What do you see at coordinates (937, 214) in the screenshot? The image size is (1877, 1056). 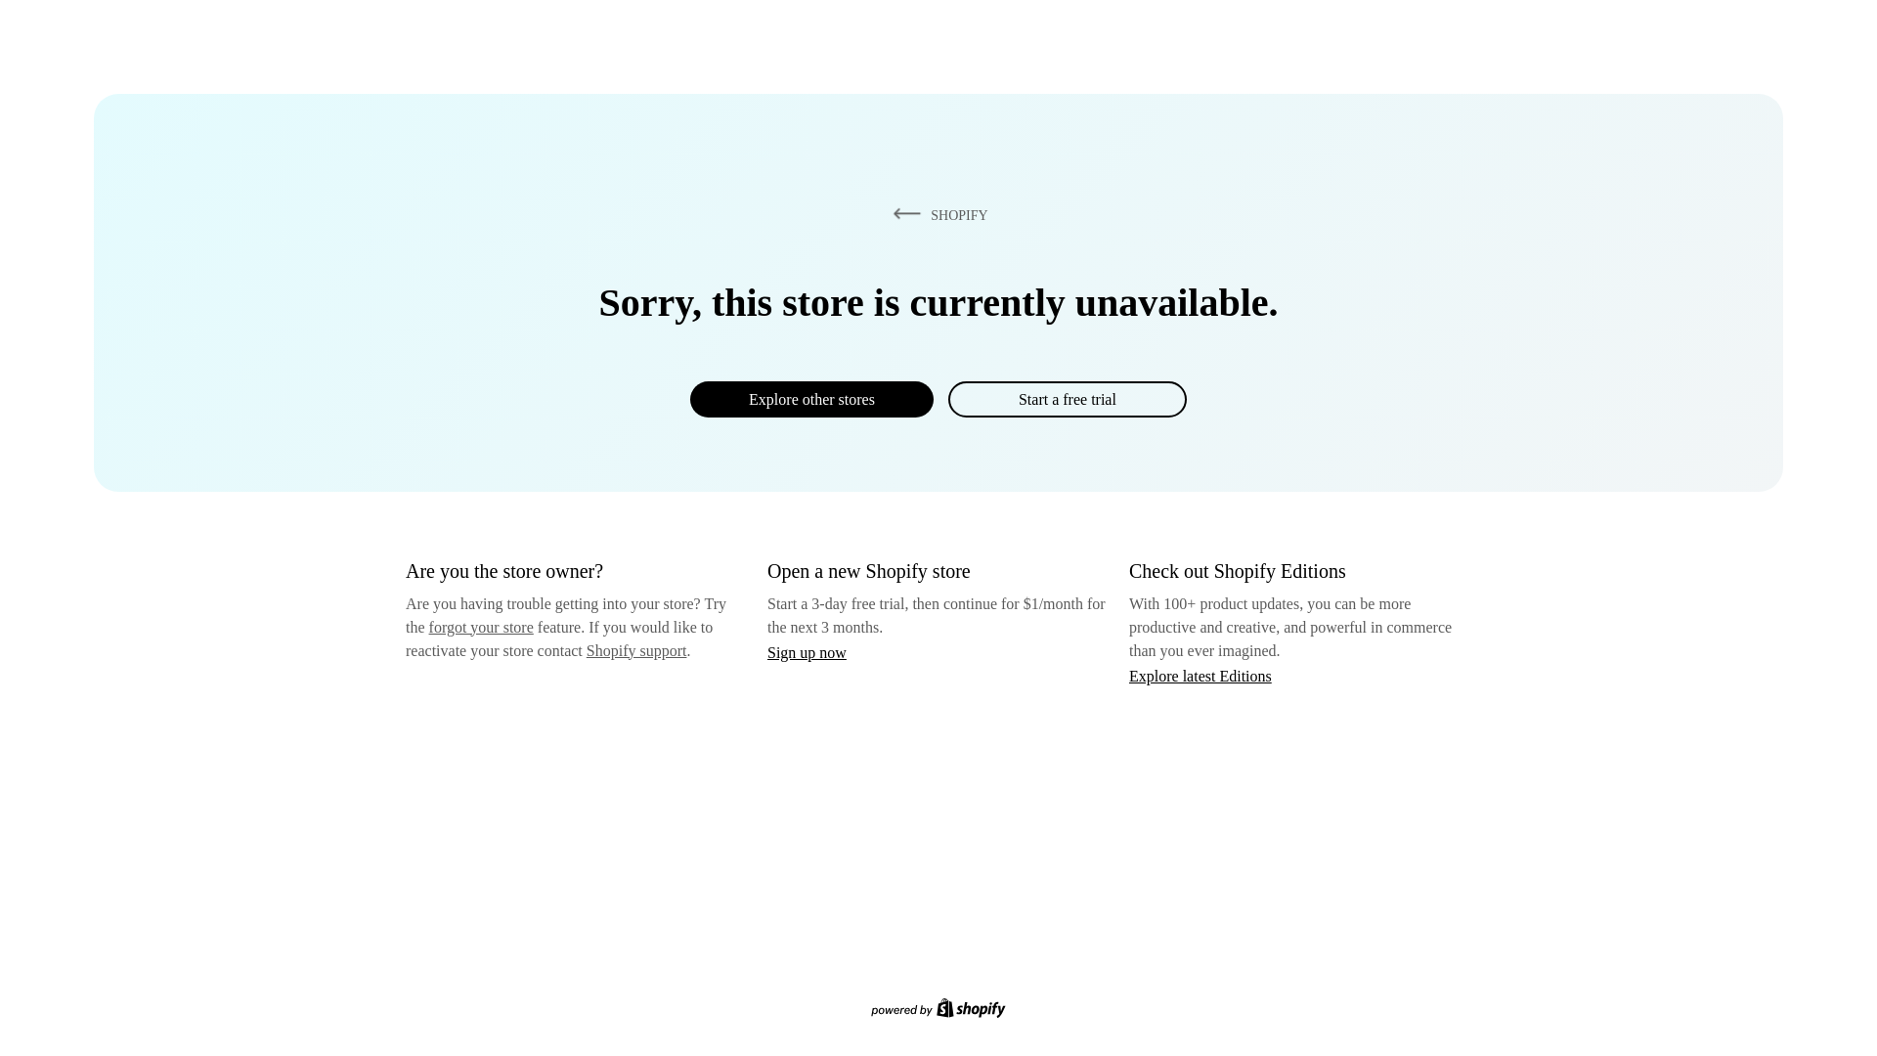 I see `SHOPIFY` at bounding box center [937, 214].